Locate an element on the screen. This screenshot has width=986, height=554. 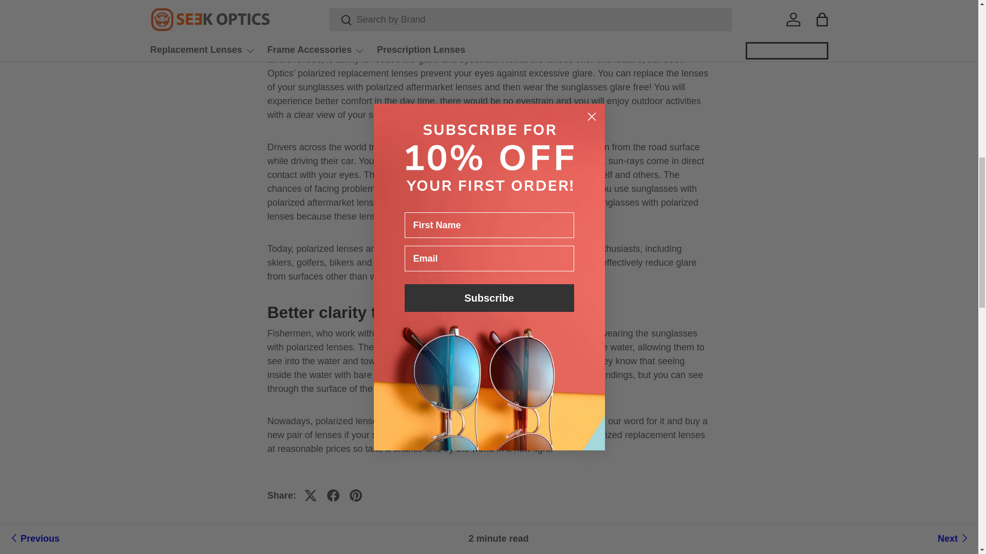
Tweet on X is located at coordinates (311, 496).